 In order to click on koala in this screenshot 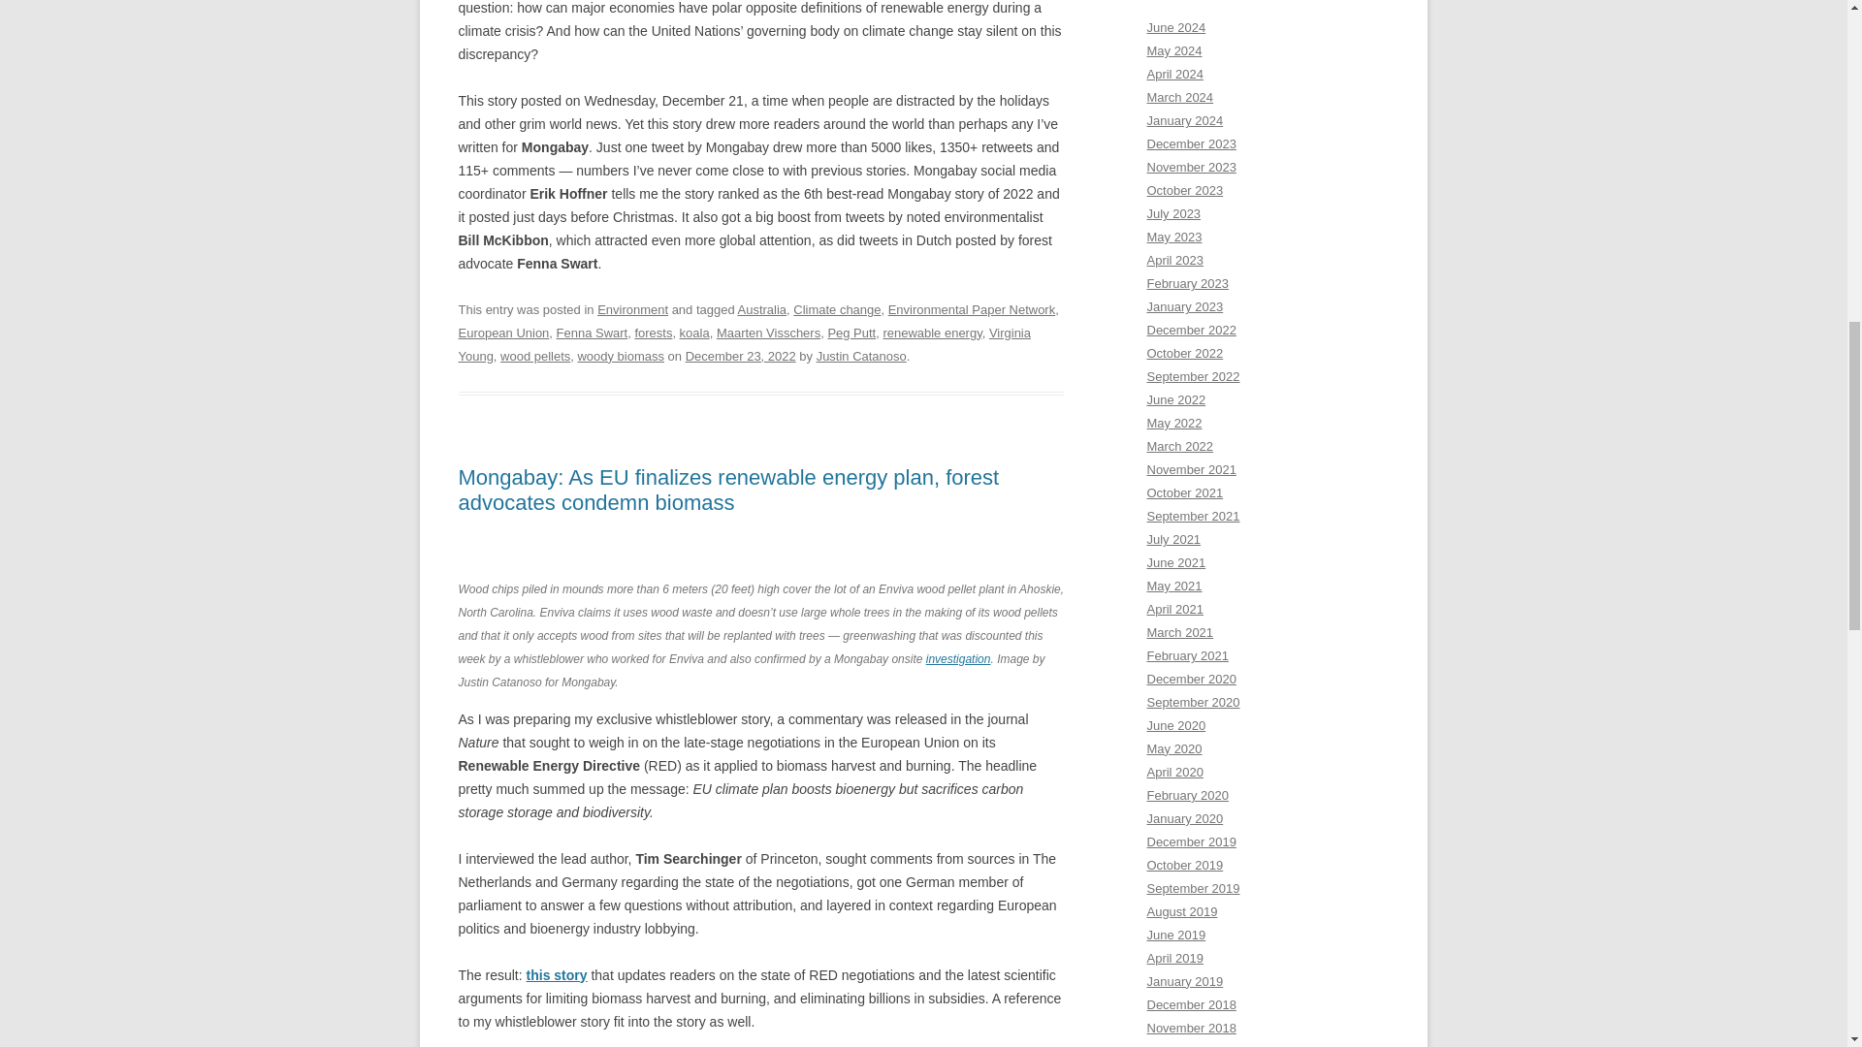, I will do `click(694, 333)`.